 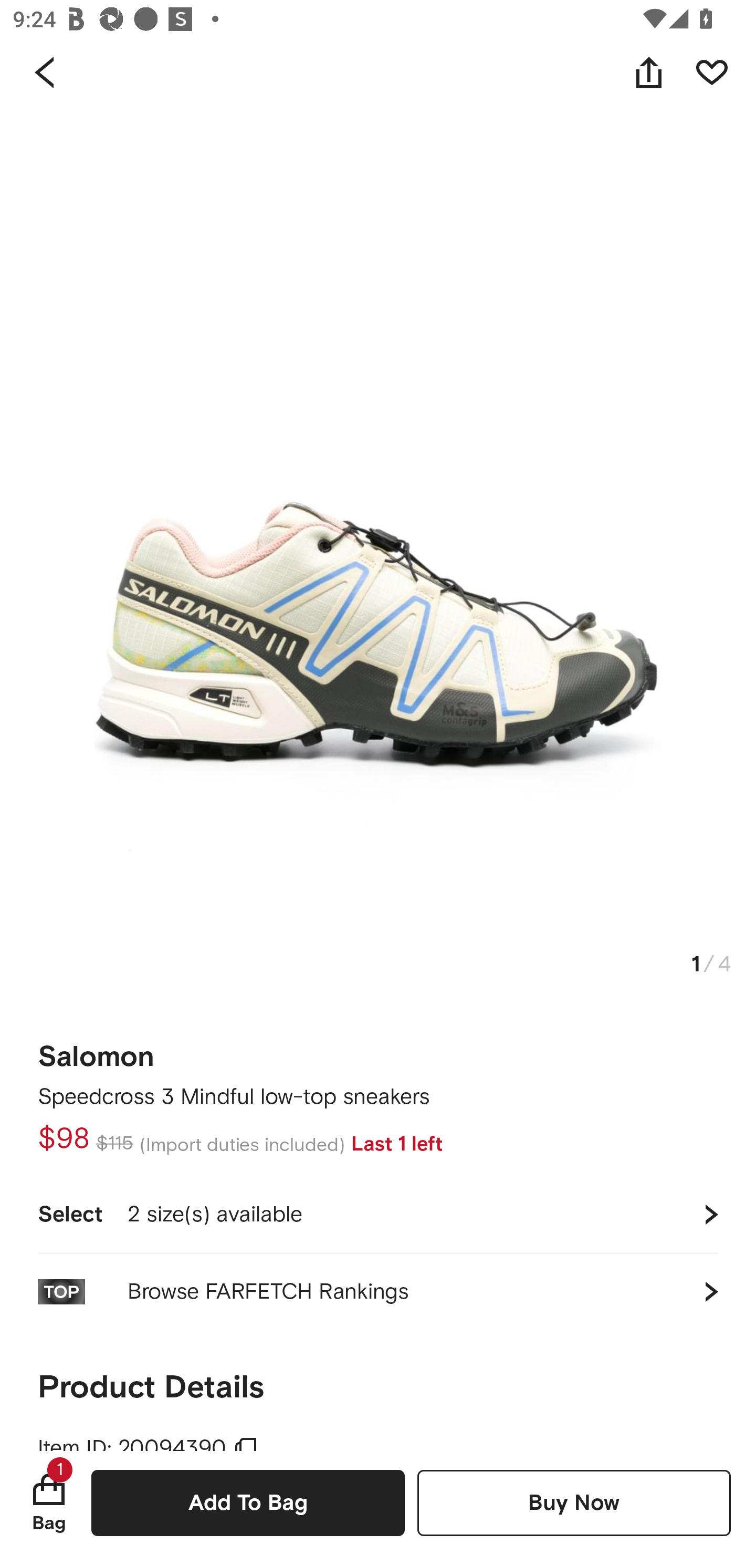 I want to click on Select 2 size(s) available, so click(x=378, y=1214).